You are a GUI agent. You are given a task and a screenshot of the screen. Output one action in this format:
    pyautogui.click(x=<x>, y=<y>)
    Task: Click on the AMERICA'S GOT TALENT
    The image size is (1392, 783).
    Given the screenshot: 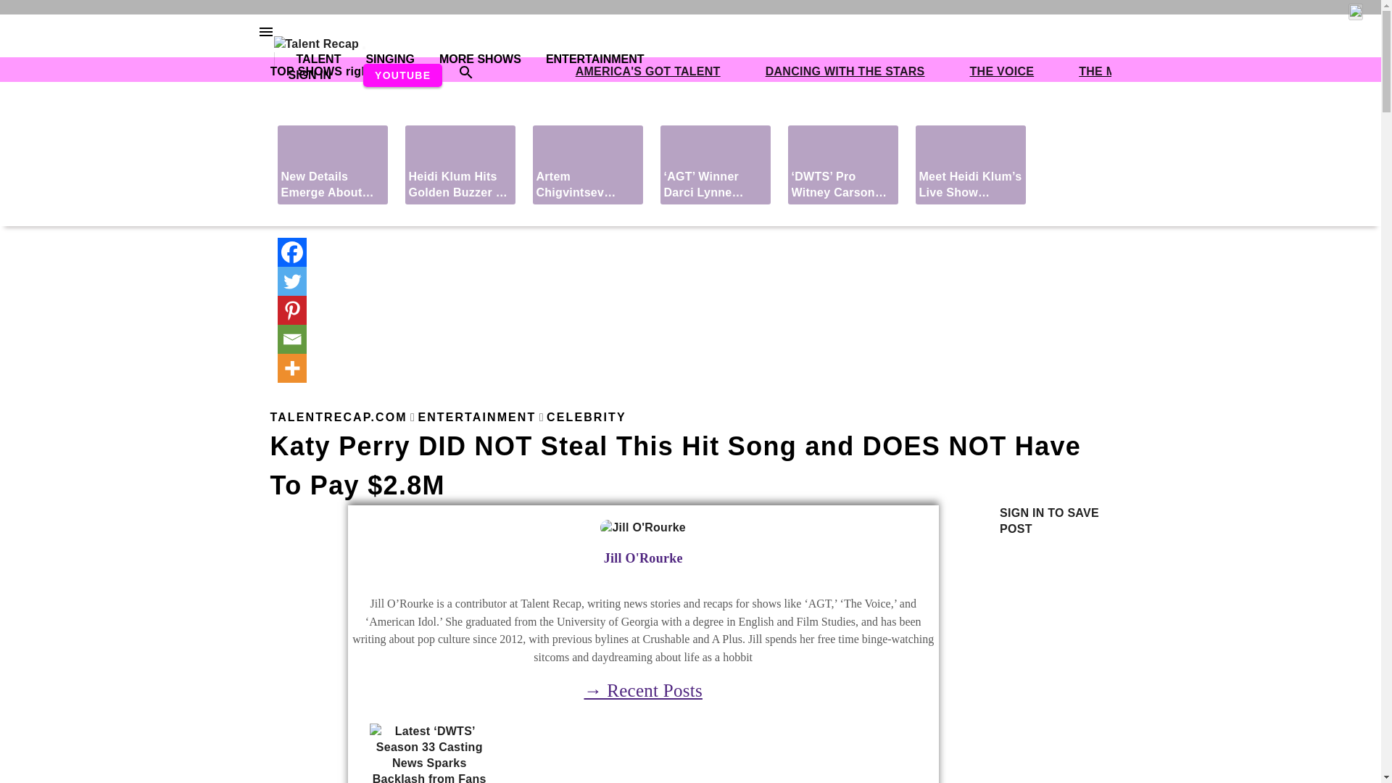 What is the action you would take?
    pyautogui.click(x=648, y=71)
    